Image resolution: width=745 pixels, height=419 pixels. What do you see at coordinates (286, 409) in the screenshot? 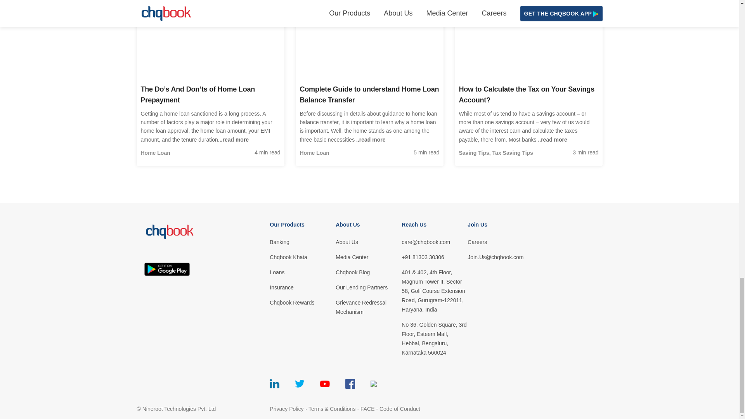
I see `Privacy Policy` at bounding box center [286, 409].